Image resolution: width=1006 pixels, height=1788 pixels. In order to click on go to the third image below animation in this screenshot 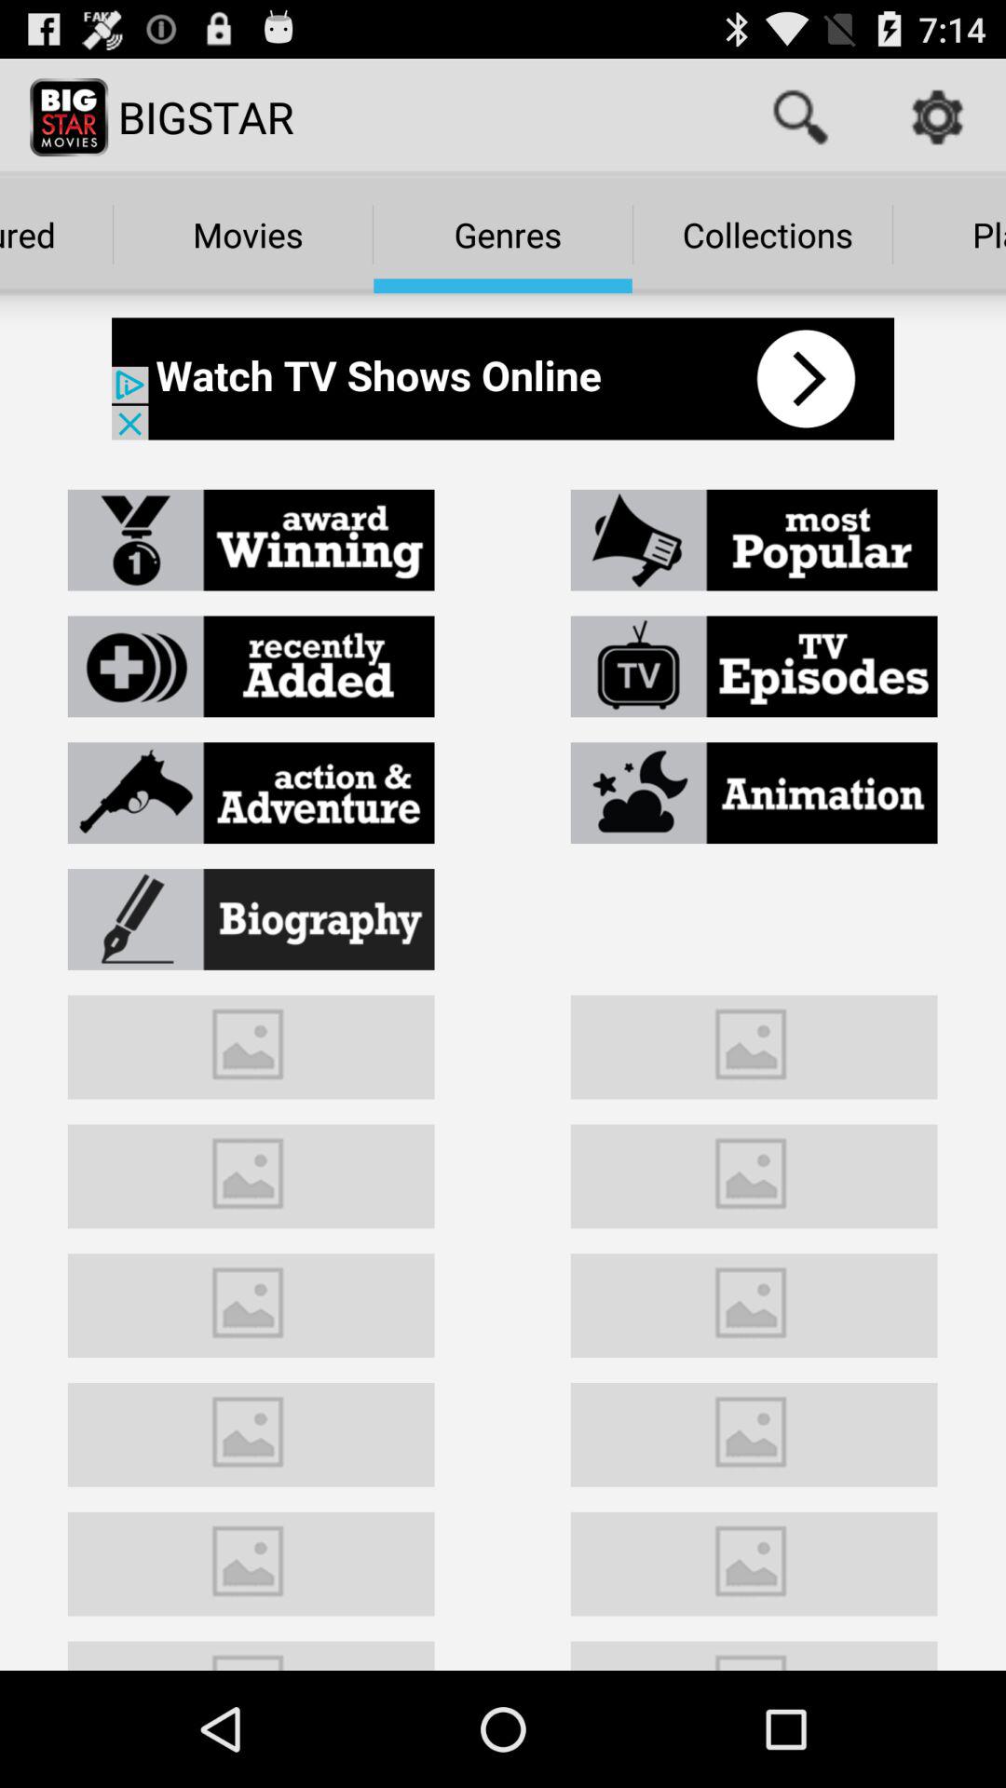, I will do `click(754, 1302)`.